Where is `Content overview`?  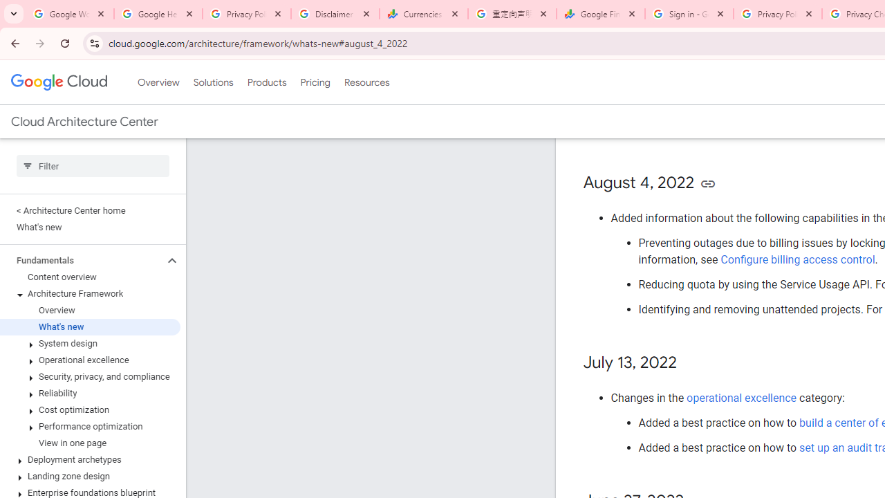 Content overview is located at coordinates (90, 277).